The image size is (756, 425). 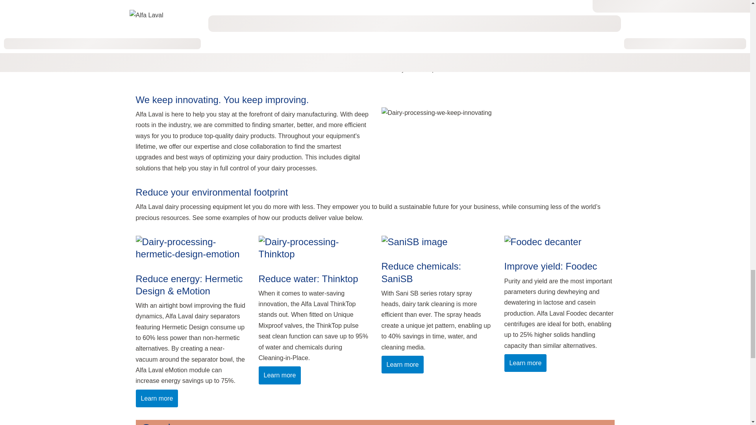 I want to click on Learn more, so click(x=156, y=398).